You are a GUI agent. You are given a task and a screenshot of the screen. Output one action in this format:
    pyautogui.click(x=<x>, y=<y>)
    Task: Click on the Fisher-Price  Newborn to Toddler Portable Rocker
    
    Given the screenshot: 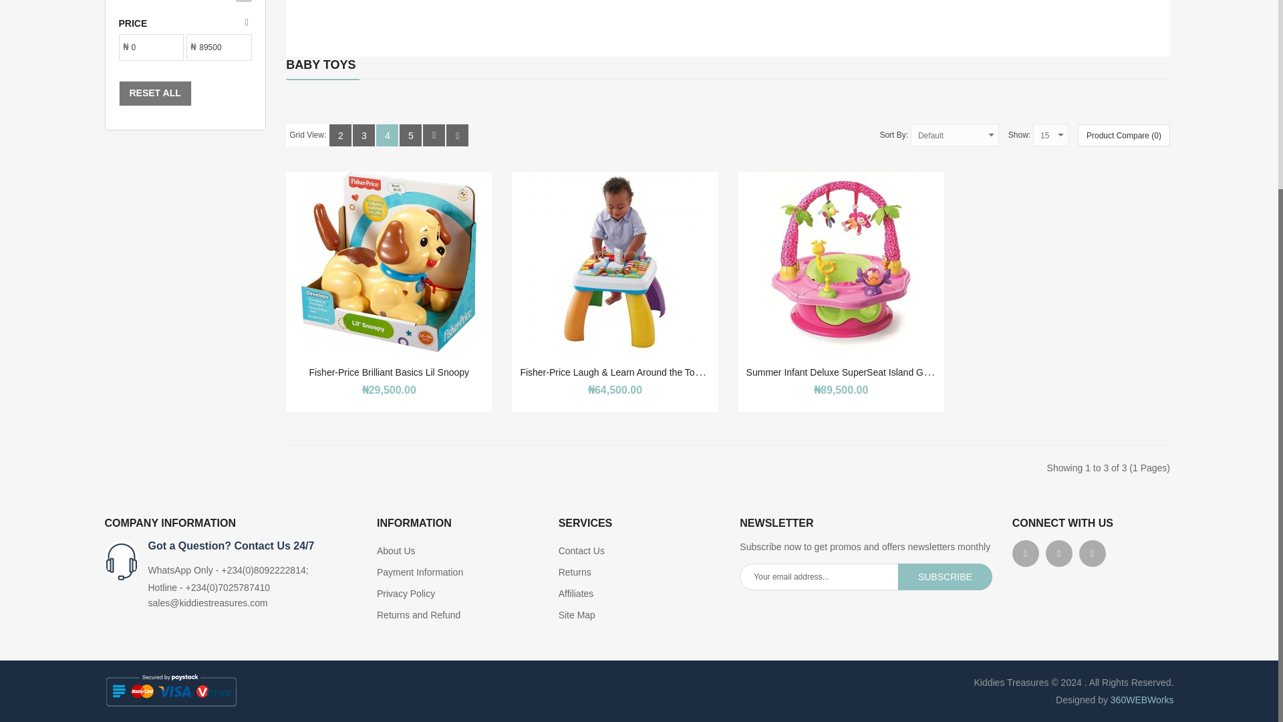 What is the action you would take?
    pyautogui.click(x=347, y=8)
    